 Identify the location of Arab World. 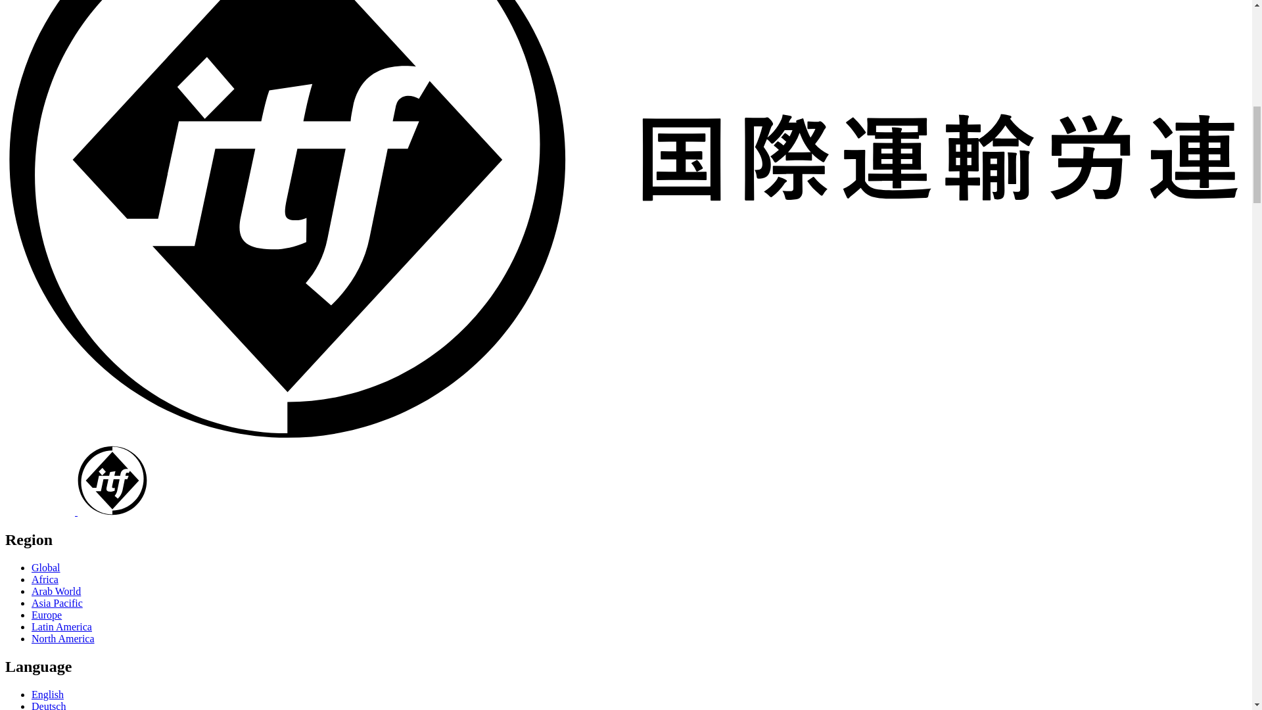
(56, 592).